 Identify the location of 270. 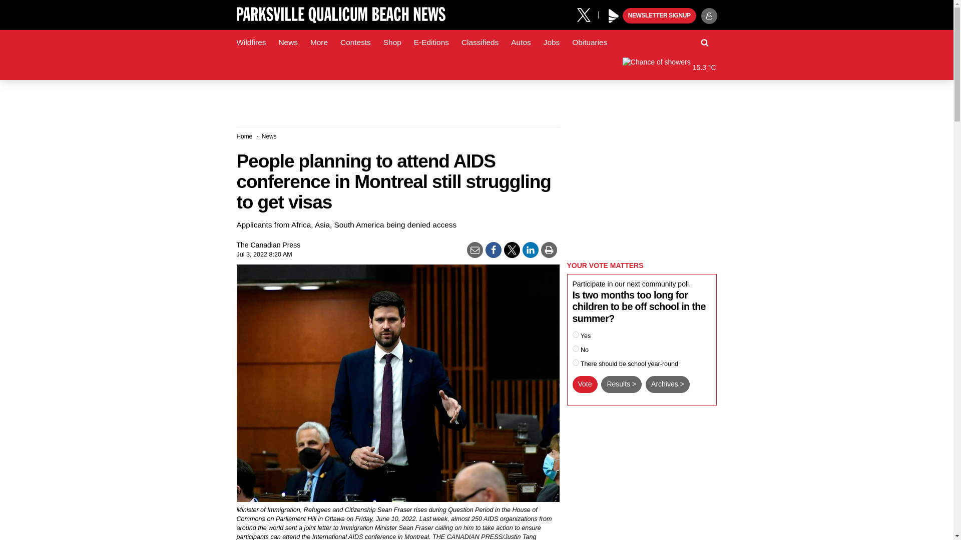
(576, 349).